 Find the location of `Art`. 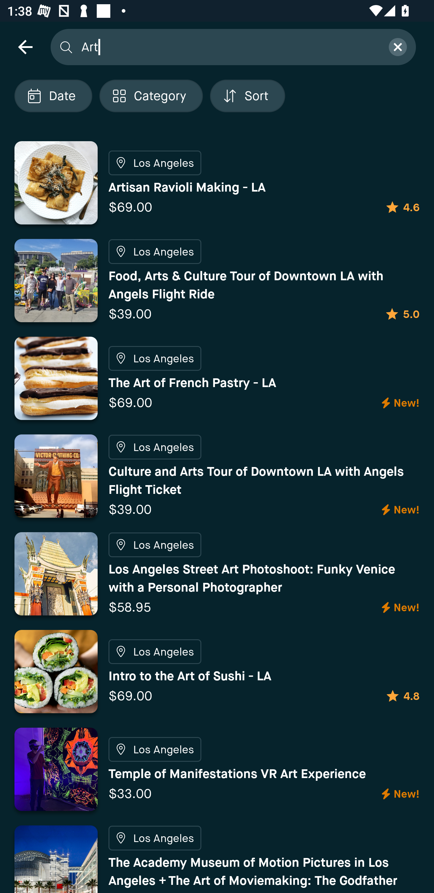

Art is located at coordinates (229, 46).